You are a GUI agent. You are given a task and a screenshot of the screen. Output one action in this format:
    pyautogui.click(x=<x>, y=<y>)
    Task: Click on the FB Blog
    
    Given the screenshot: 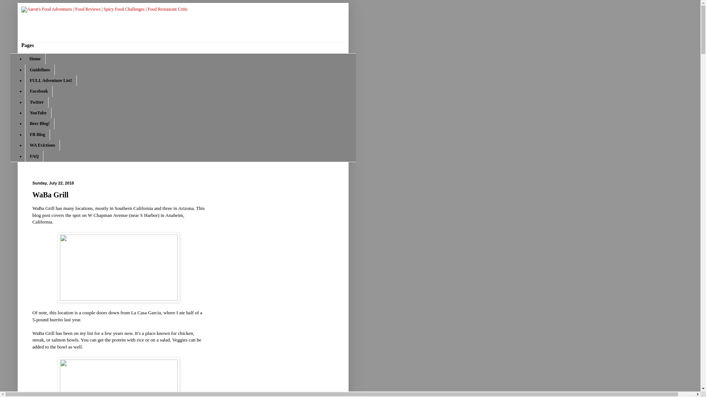 What is the action you would take?
    pyautogui.click(x=38, y=135)
    